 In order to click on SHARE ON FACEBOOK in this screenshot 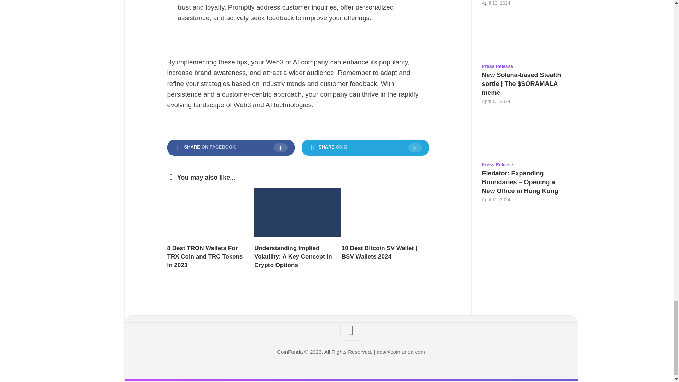, I will do `click(231, 148)`.